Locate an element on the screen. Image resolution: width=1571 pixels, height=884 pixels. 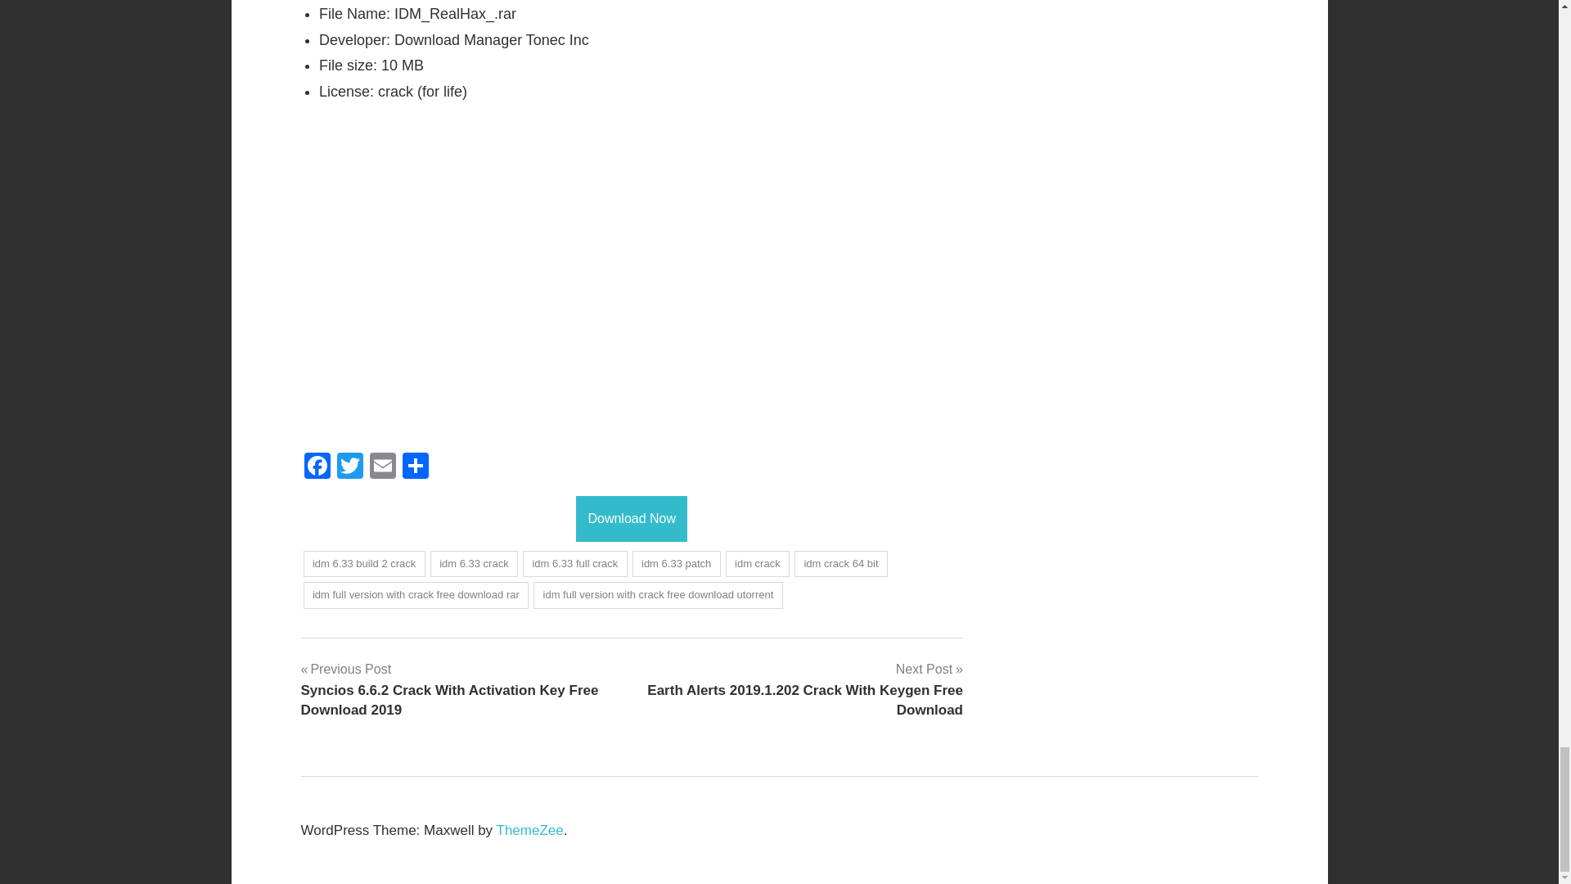
Download Now is located at coordinates (632, 519).